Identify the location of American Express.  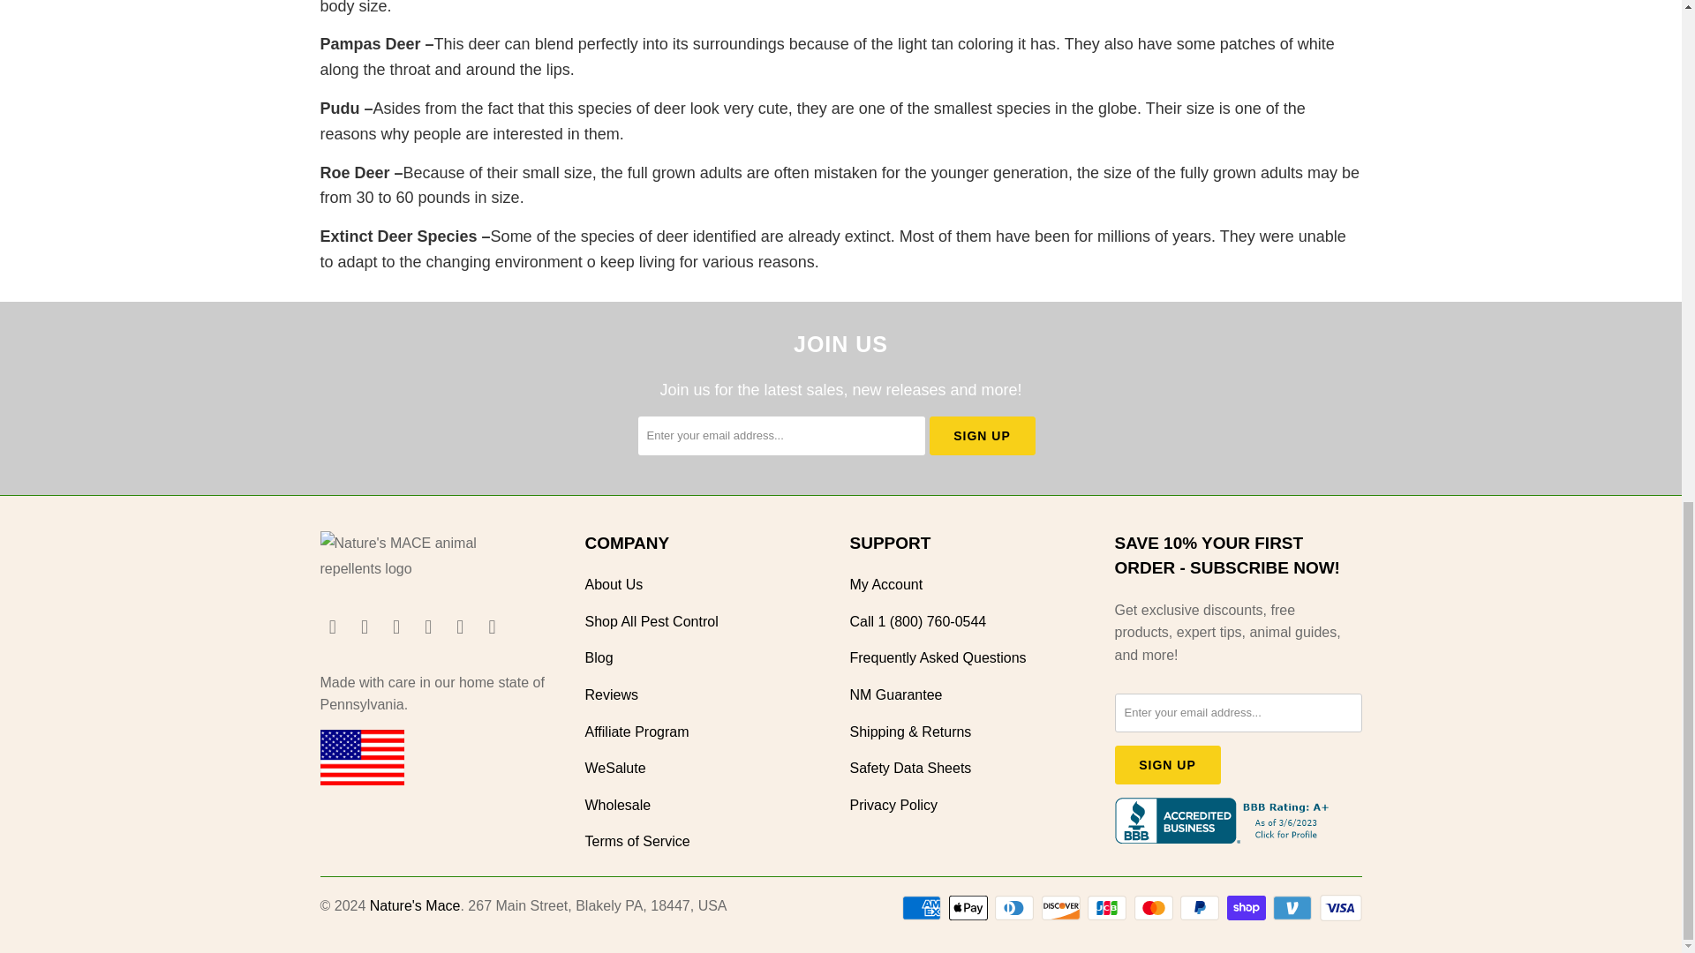
(923, 908).